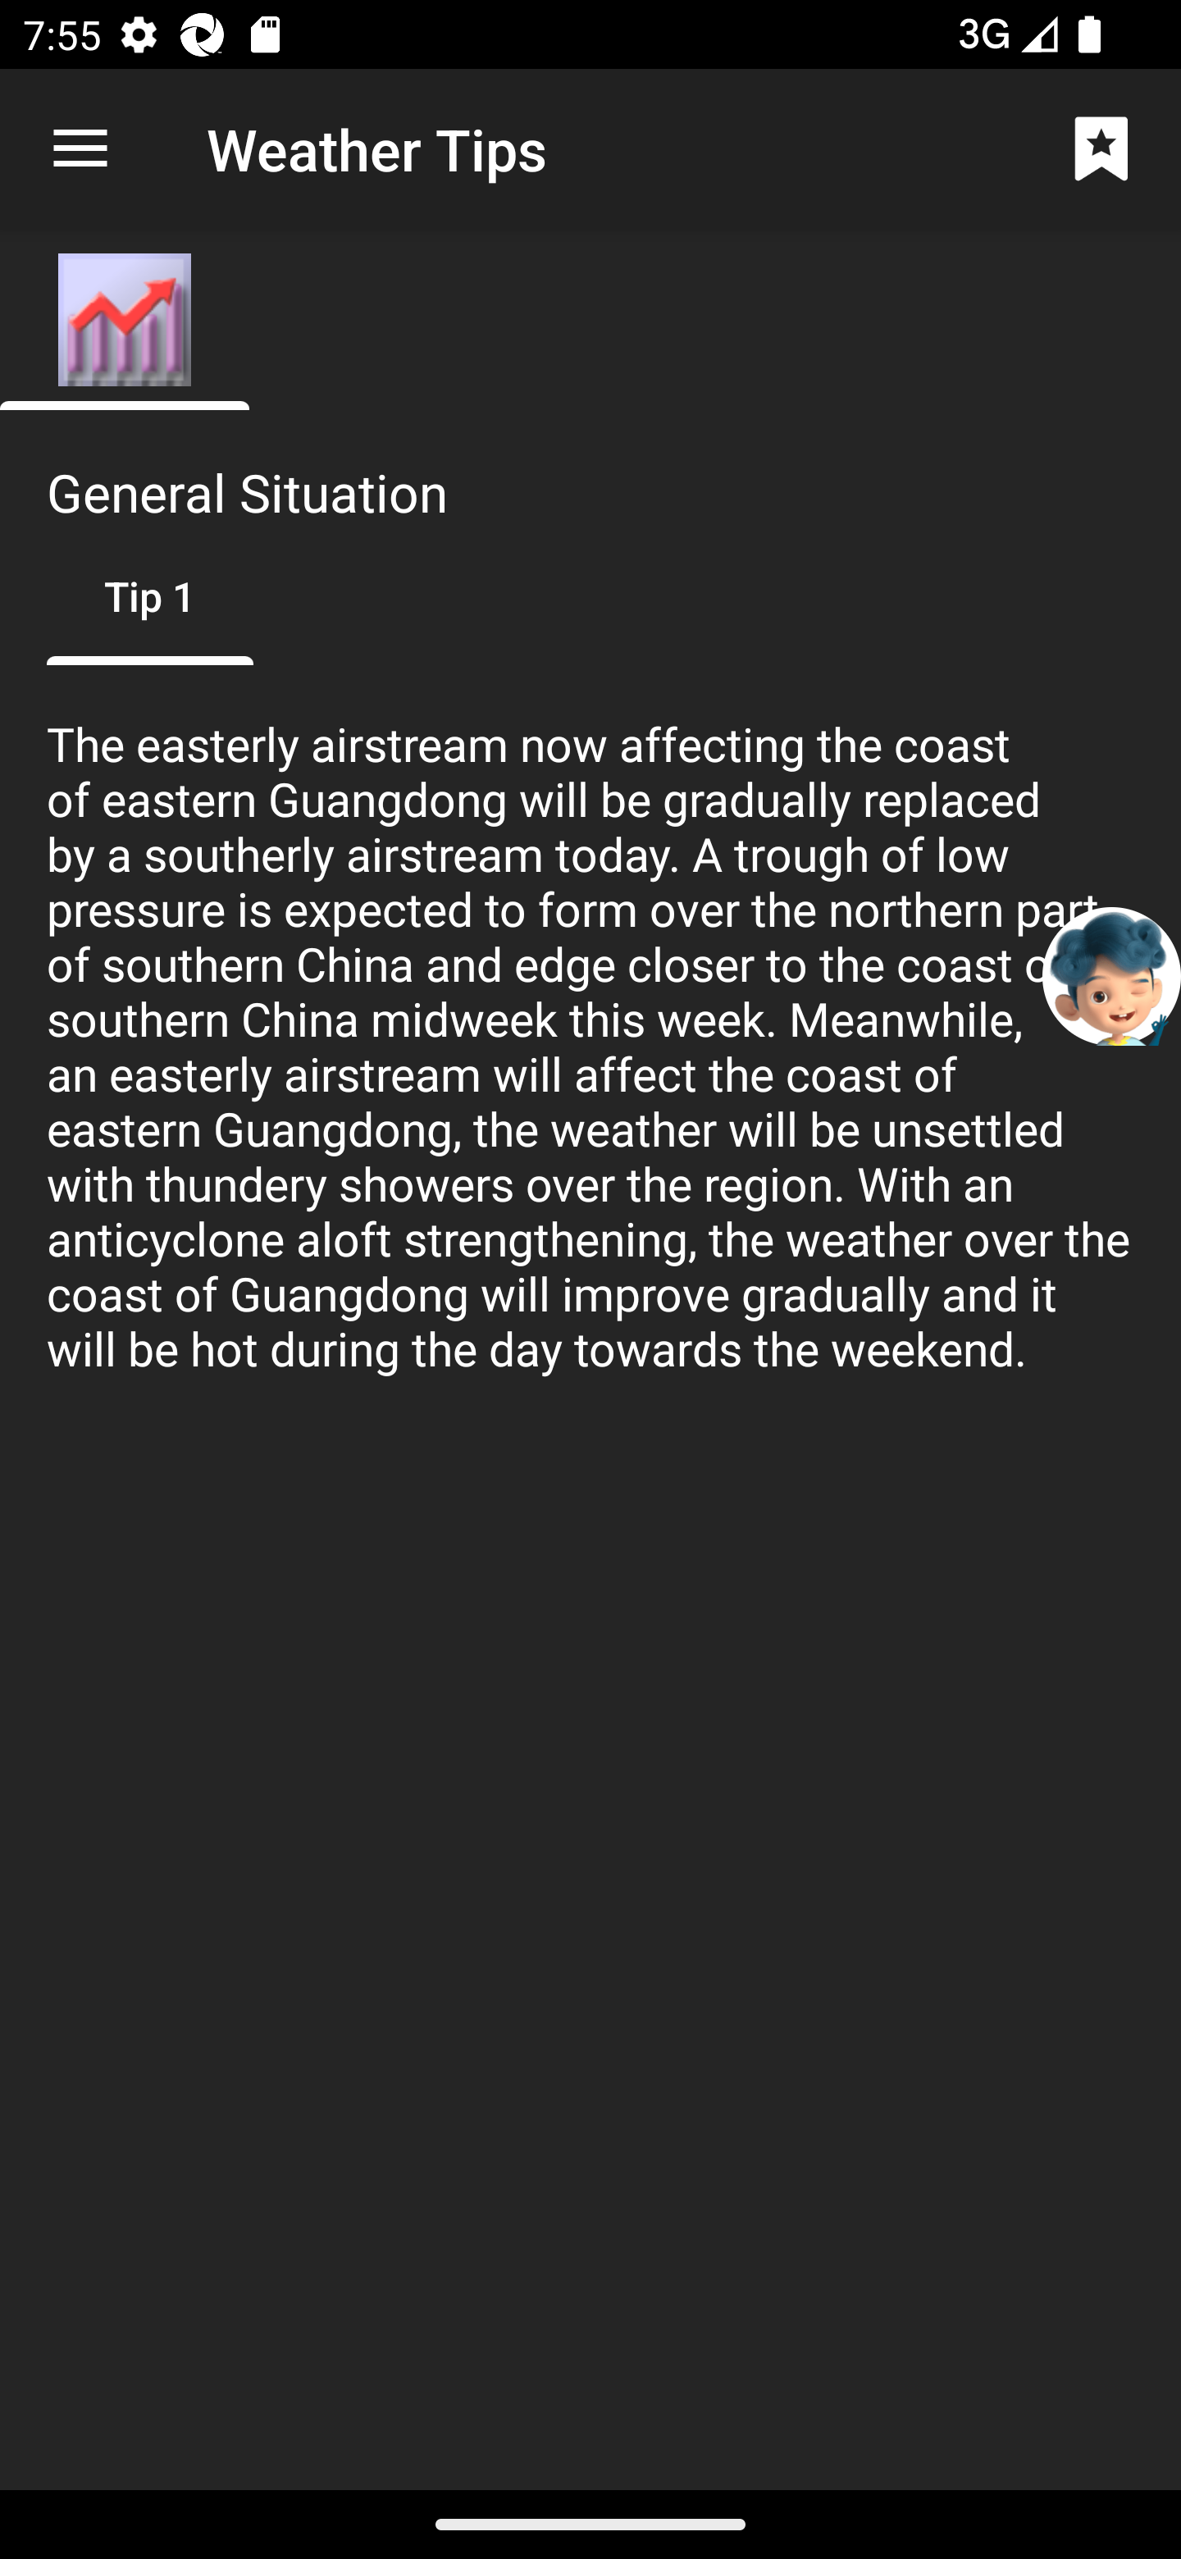 The height and width of the screenshot is (2559, 1181). What do you see at coordinates (80, 149) in the screenshot?
I see `Navigate up` at bounding box center [80, 149].